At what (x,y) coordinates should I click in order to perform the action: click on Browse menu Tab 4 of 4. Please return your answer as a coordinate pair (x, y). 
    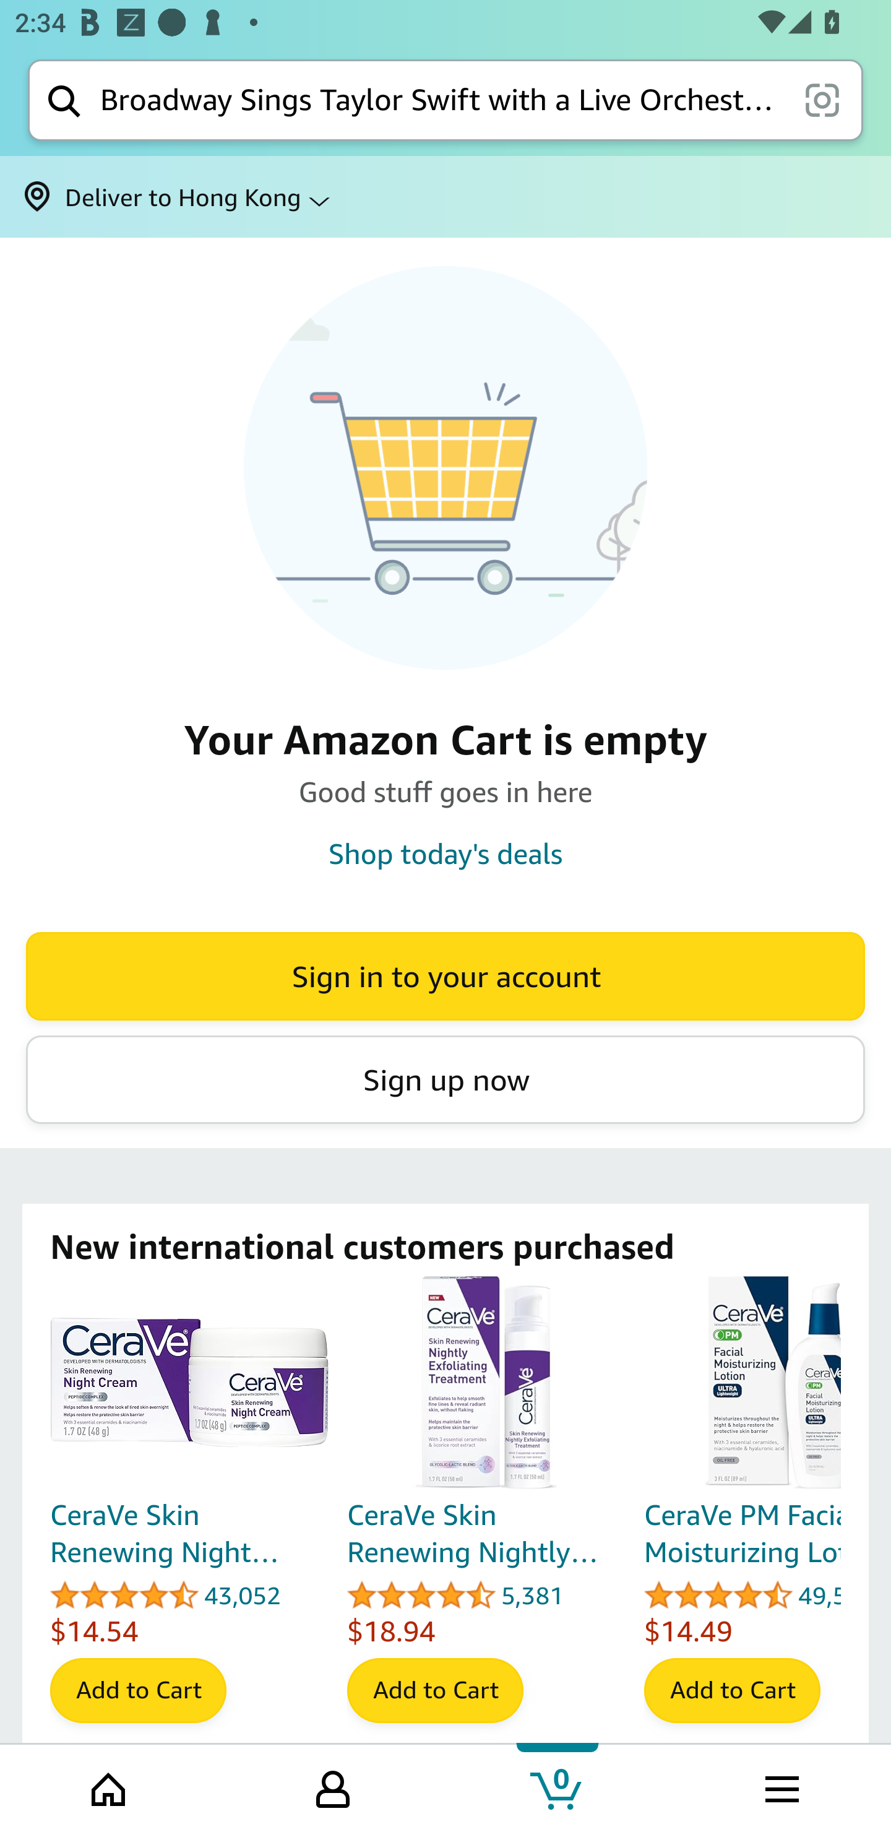
    Looking at the image, I should click on (780, 1787).